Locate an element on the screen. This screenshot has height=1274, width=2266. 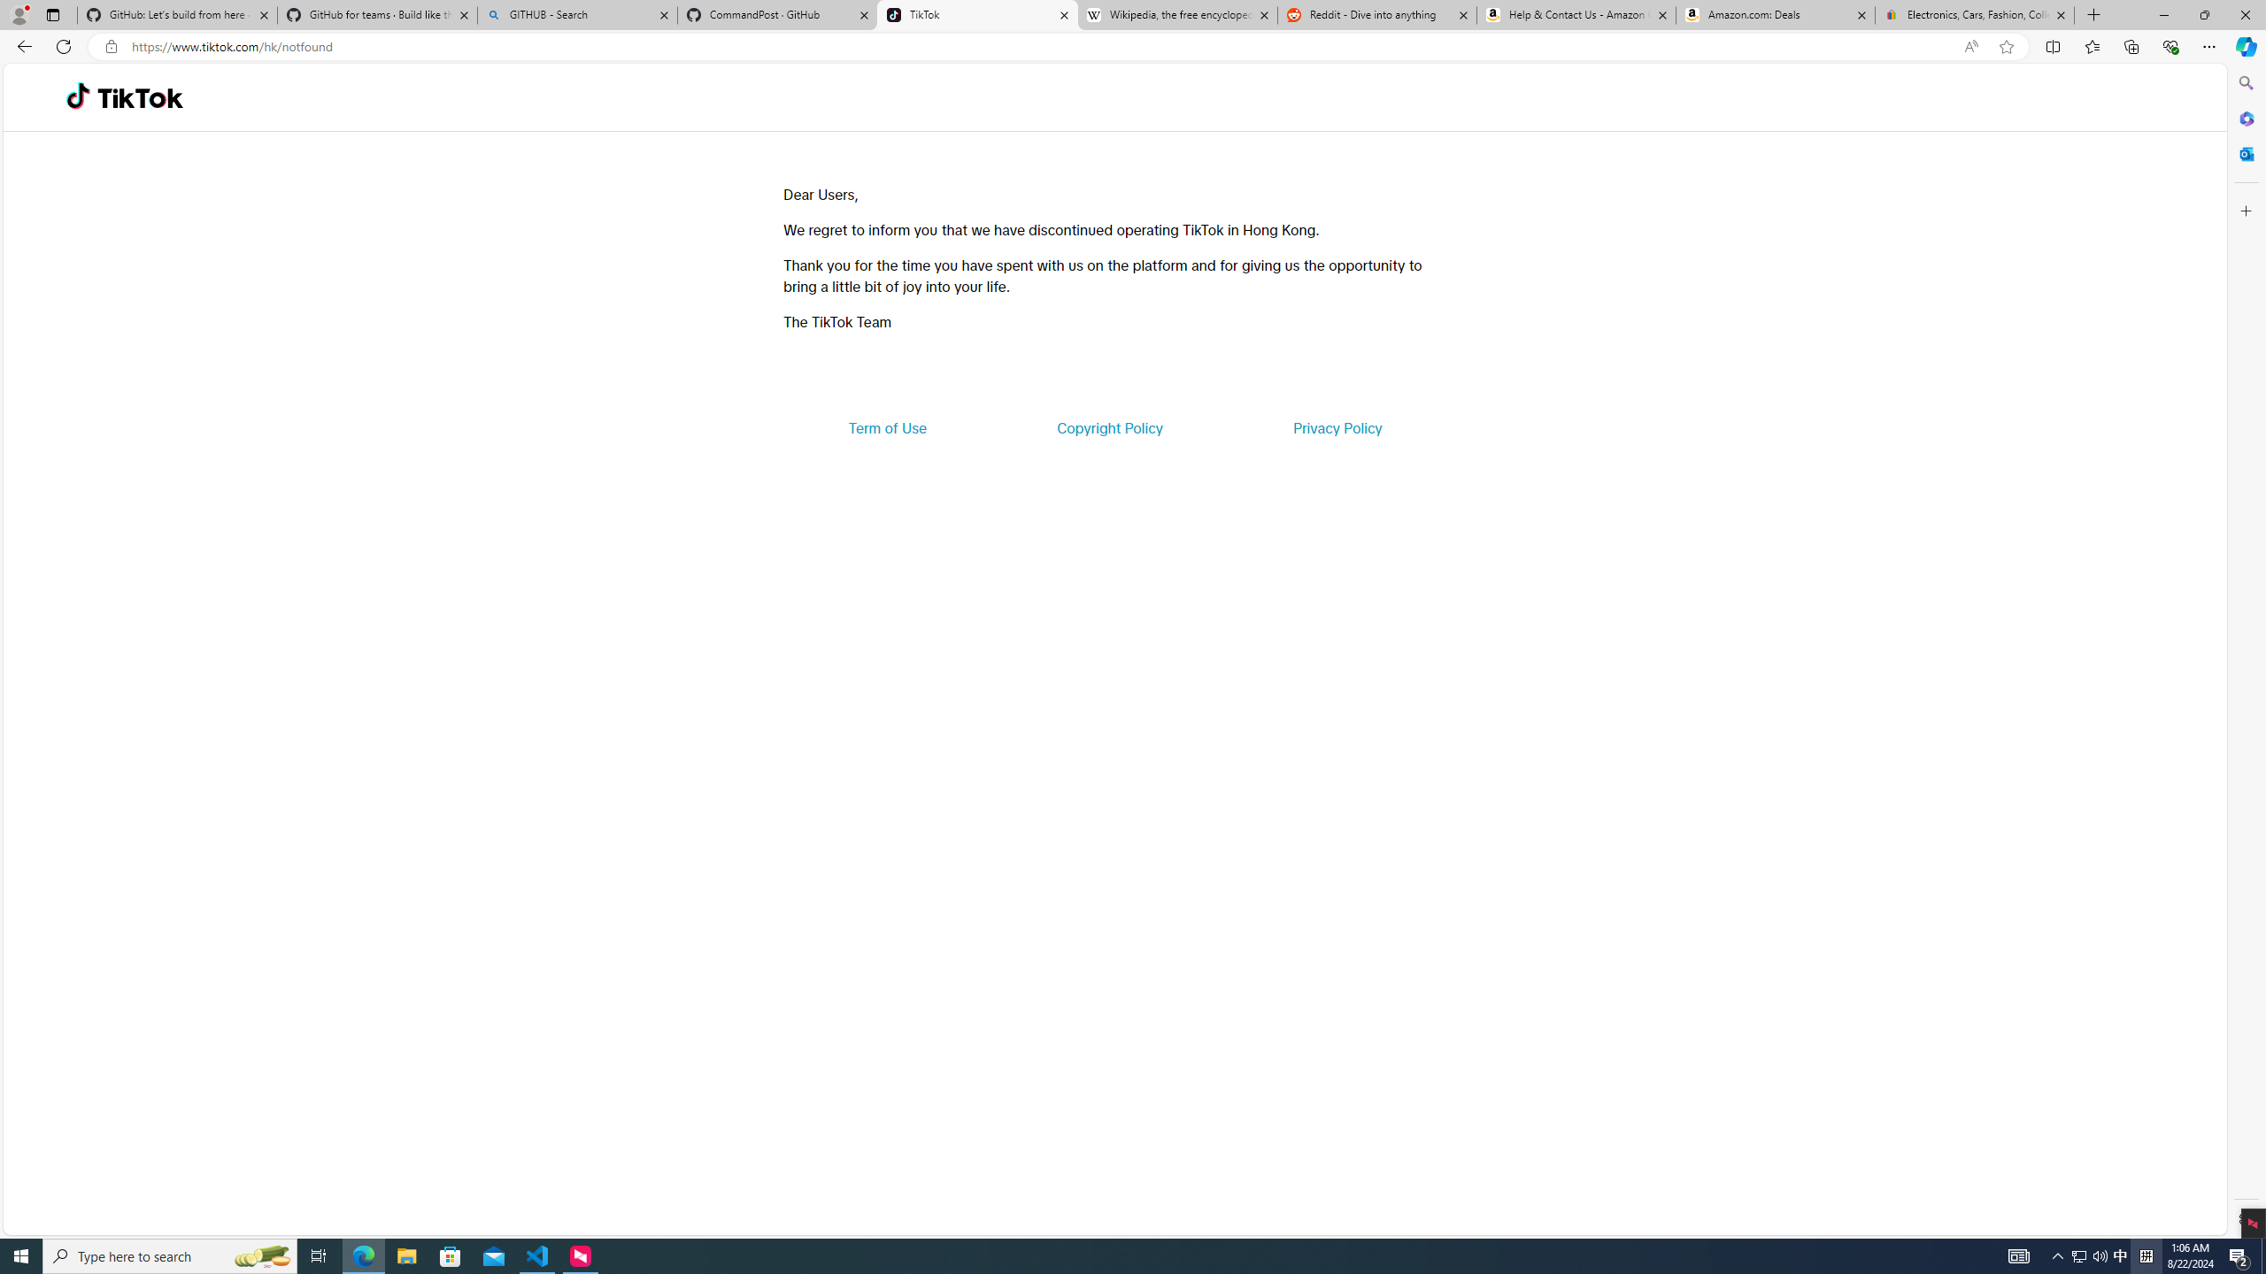
Address and search bar is located at coordinates (1043, 47).